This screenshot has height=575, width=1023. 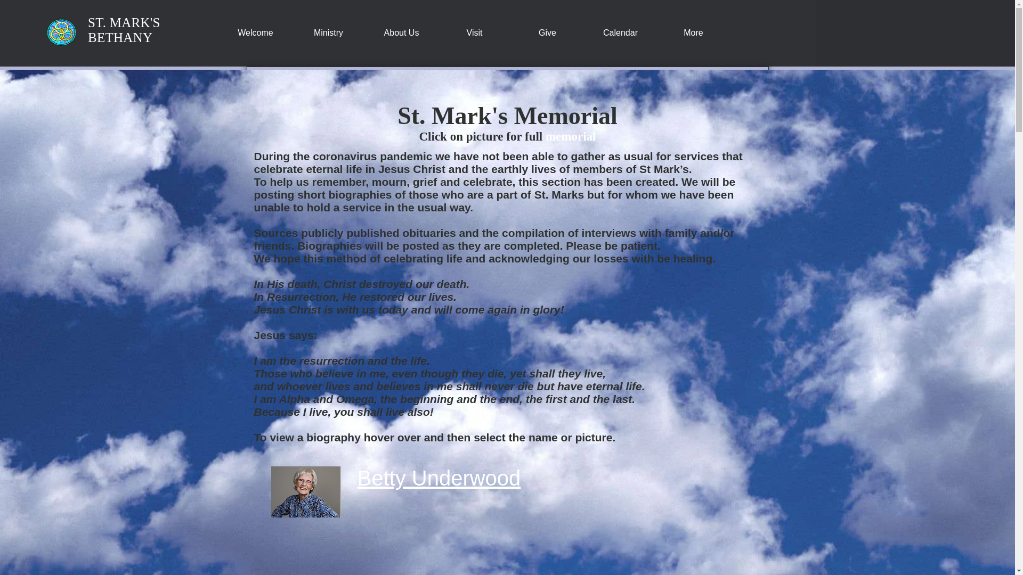 What do you see at coordinates (255, 32) in the screenshot?
I see `Welcome` at bounding box center [255, 32].